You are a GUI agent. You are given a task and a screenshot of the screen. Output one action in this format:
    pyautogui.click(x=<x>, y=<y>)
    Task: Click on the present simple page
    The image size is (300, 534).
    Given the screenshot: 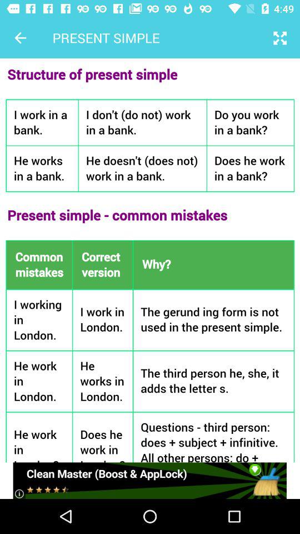 What is the action you would take?
    pyautogui.click(x=150, y=260)
    